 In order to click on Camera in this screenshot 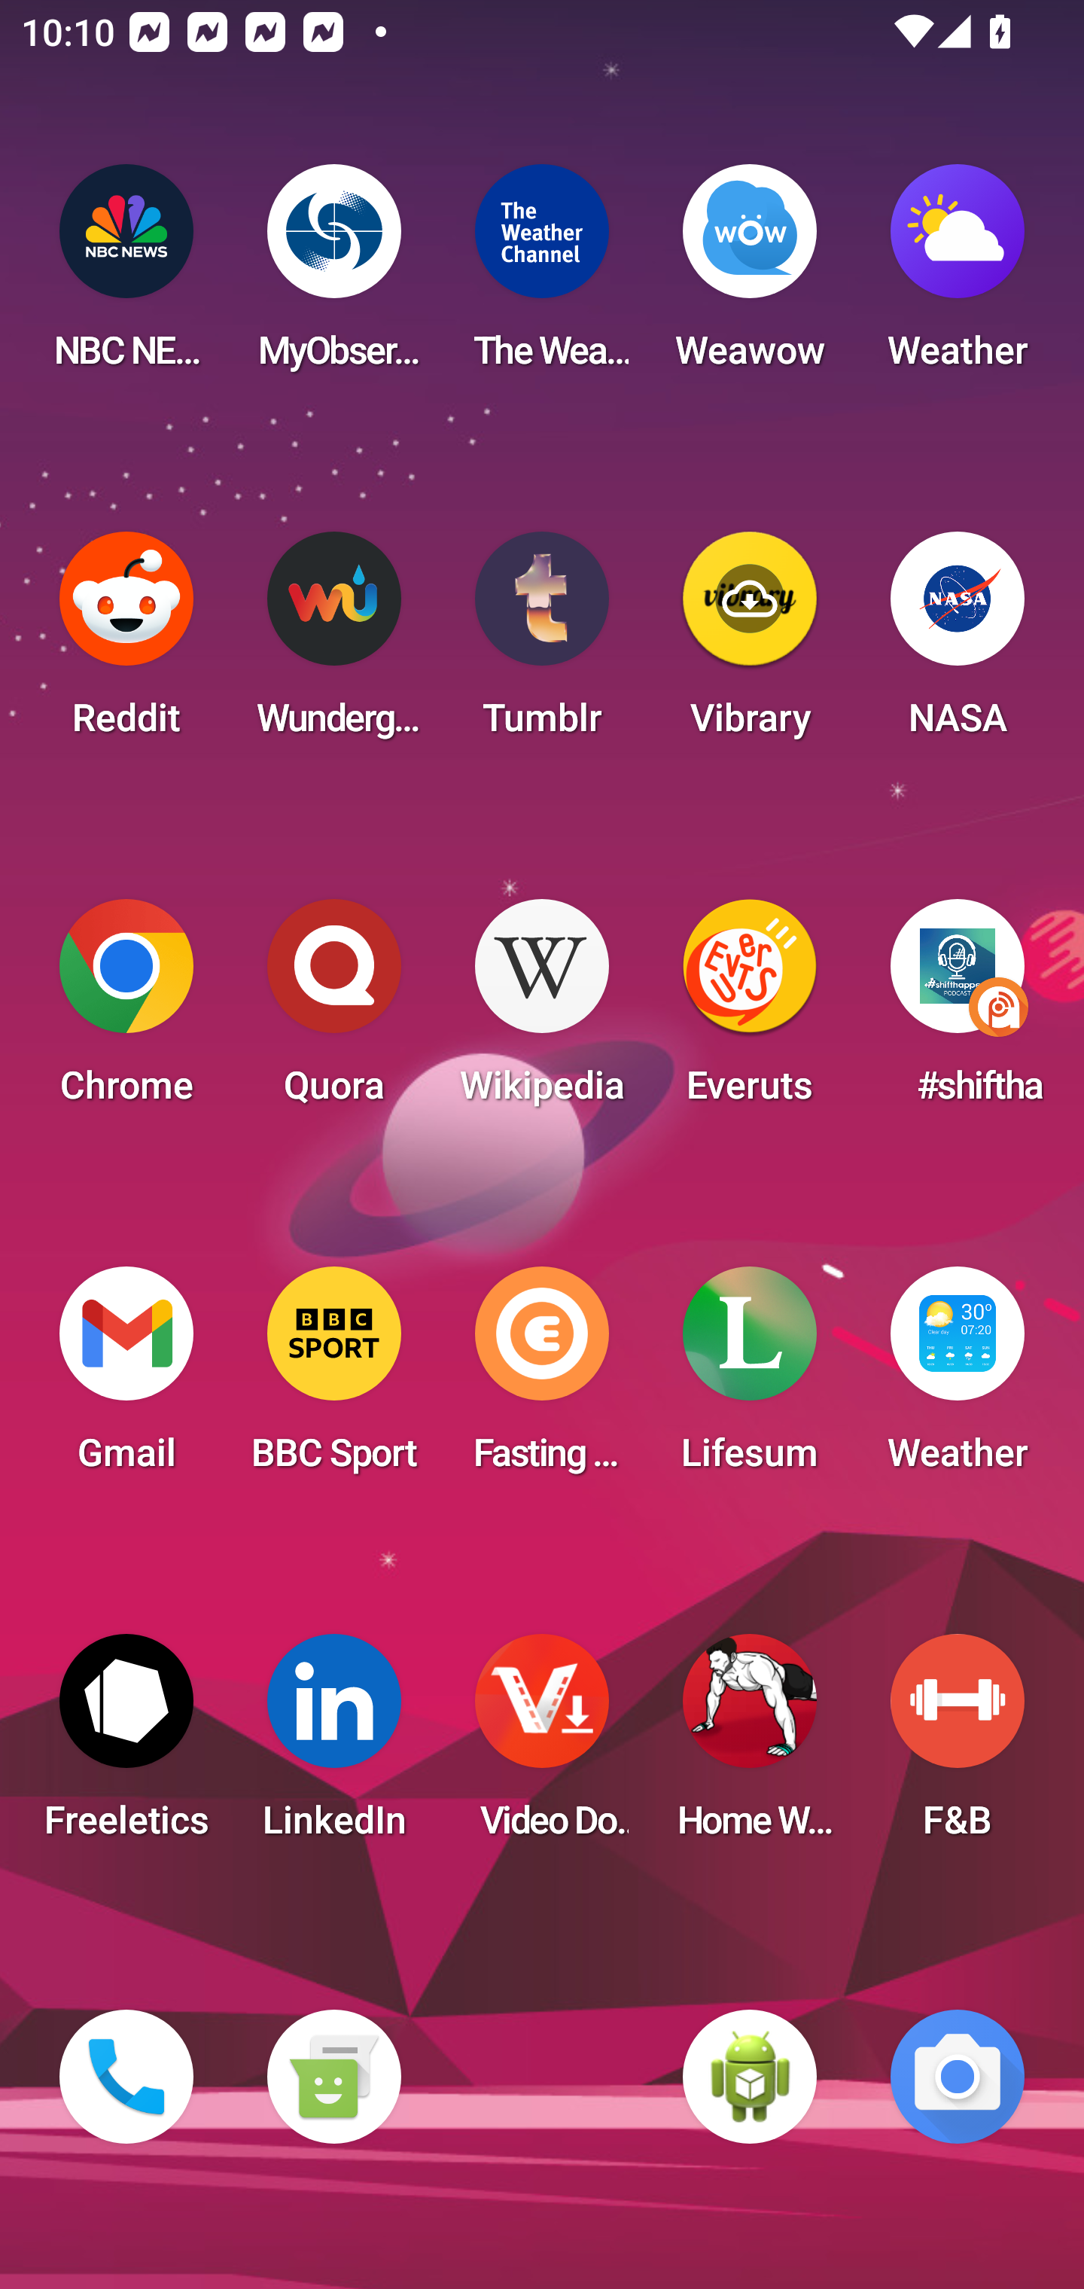, I will do `click(958, 2077)`.